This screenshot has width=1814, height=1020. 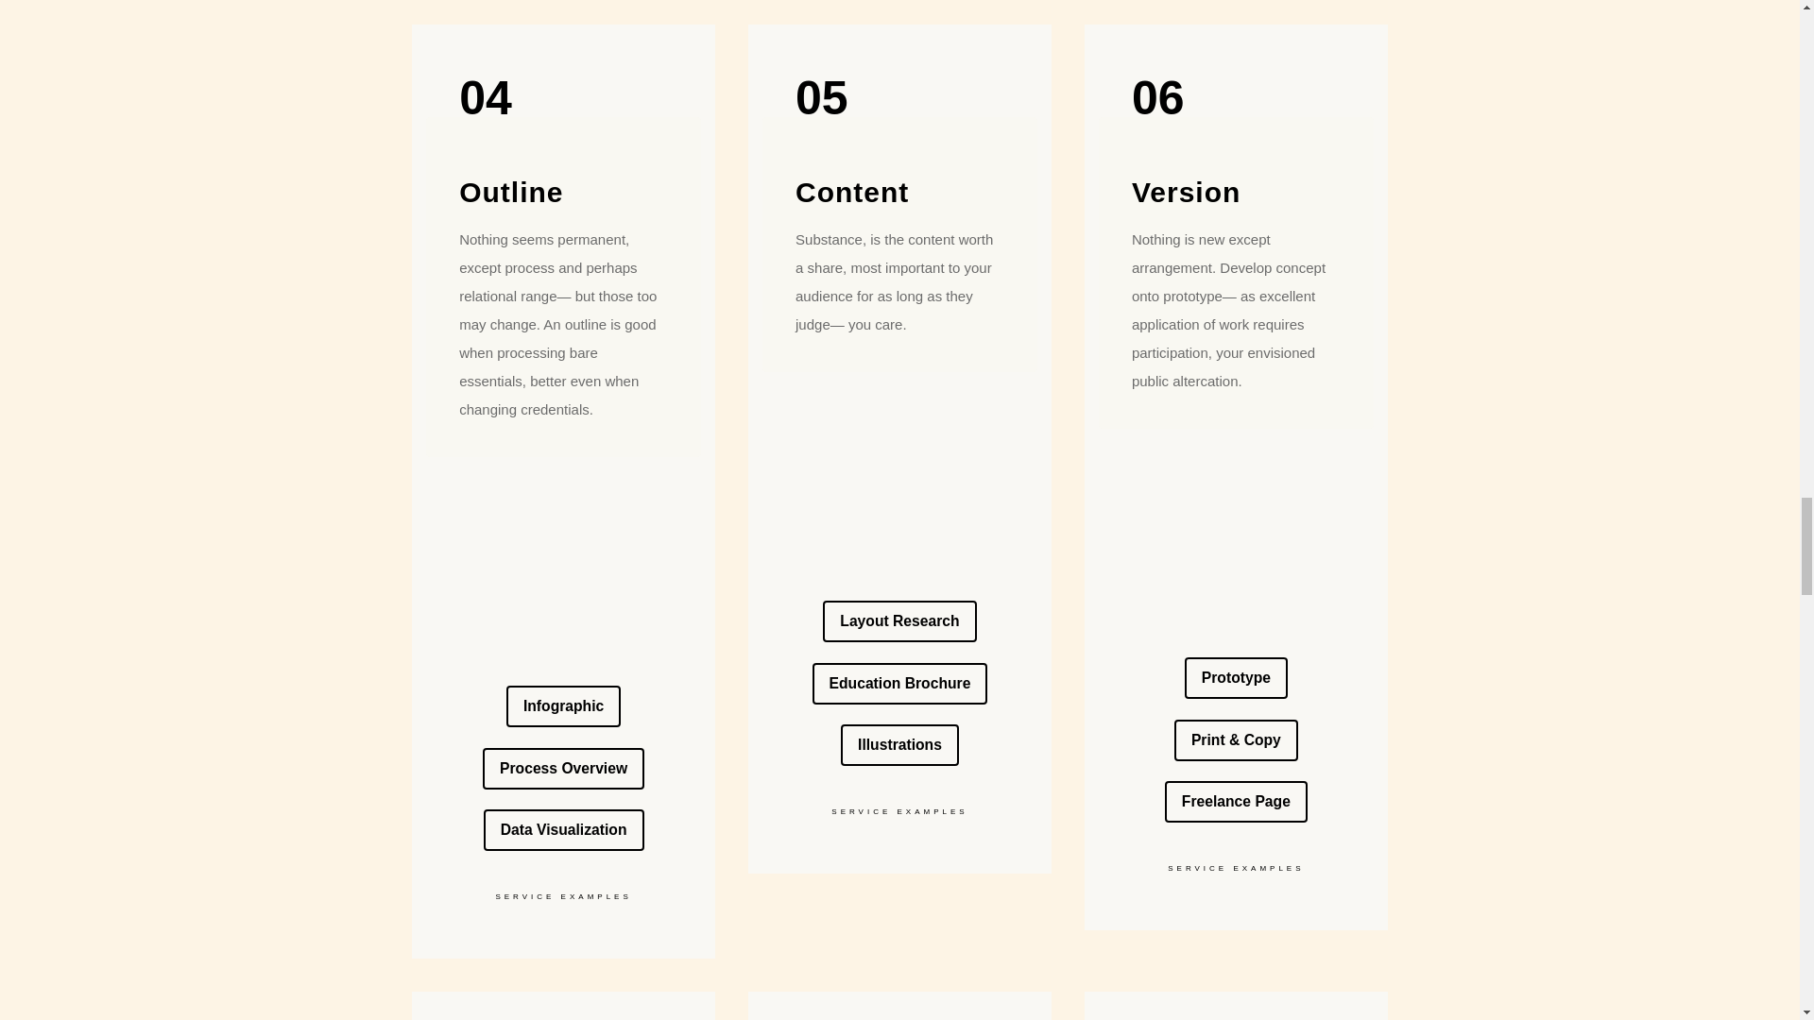 What do you see at coordinates (899, 621) in the screenshot?
I see `Layout Research` at bounding box center [899, 621].